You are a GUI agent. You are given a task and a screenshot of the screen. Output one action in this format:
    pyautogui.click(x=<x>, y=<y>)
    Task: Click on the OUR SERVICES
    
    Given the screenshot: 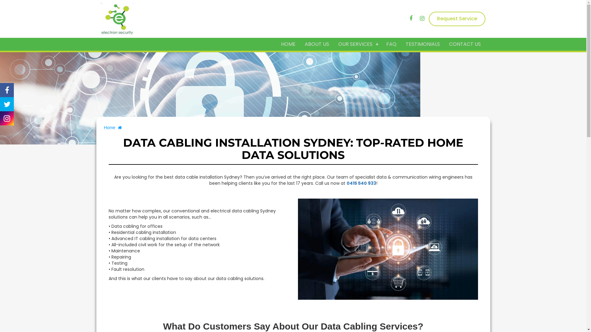 What is the action you would take?
    pyautogui.click(x=358, y=44)
    